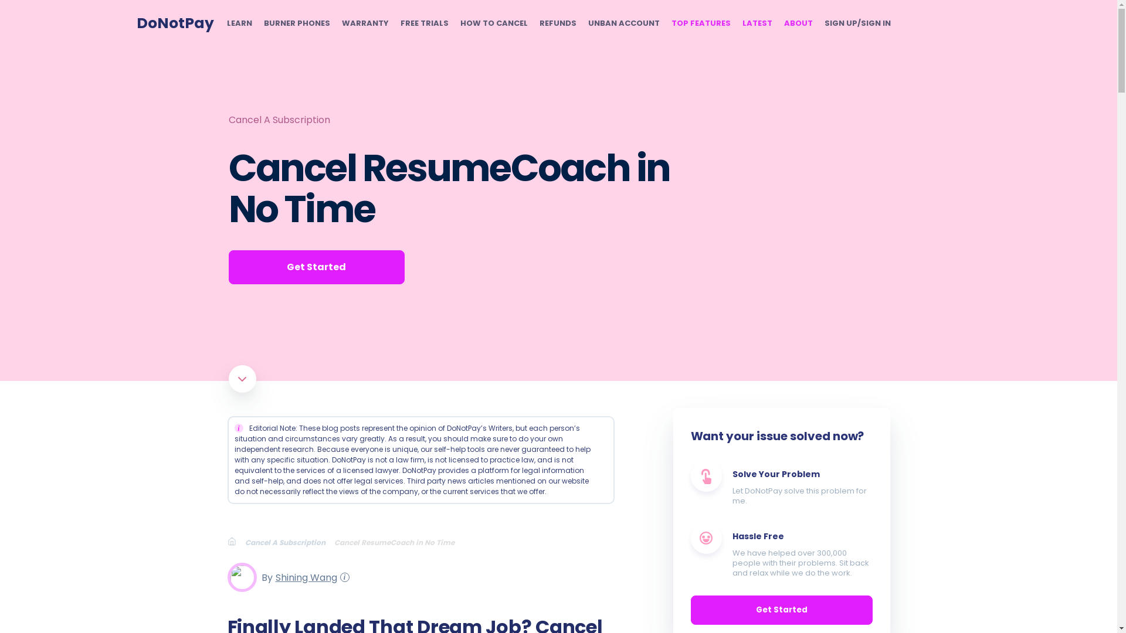 This screenshot has width=1126, height=633. I want to click on HOW TO CANCEL, so click(493, 23).